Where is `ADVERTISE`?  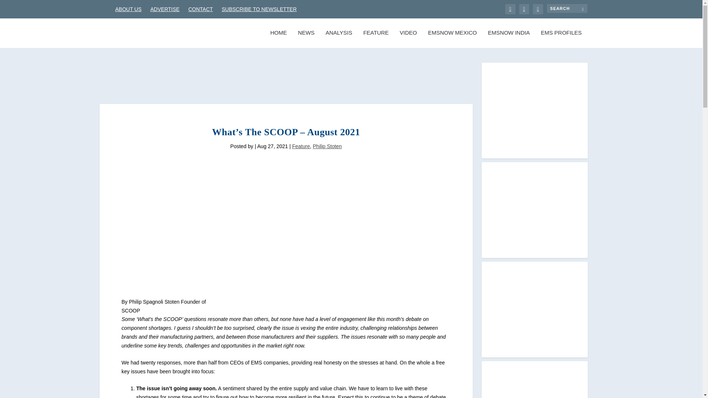 ADVERTISE is located at coordinates (165, 9).